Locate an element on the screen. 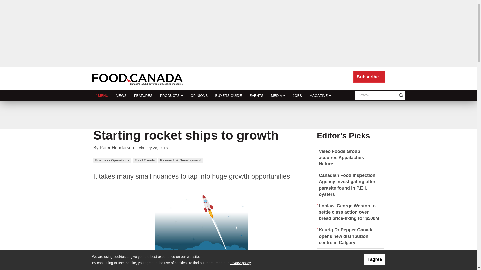 The height and width of the screenshot is (270, 481). Subscribe is located at coordinates (369, 77).